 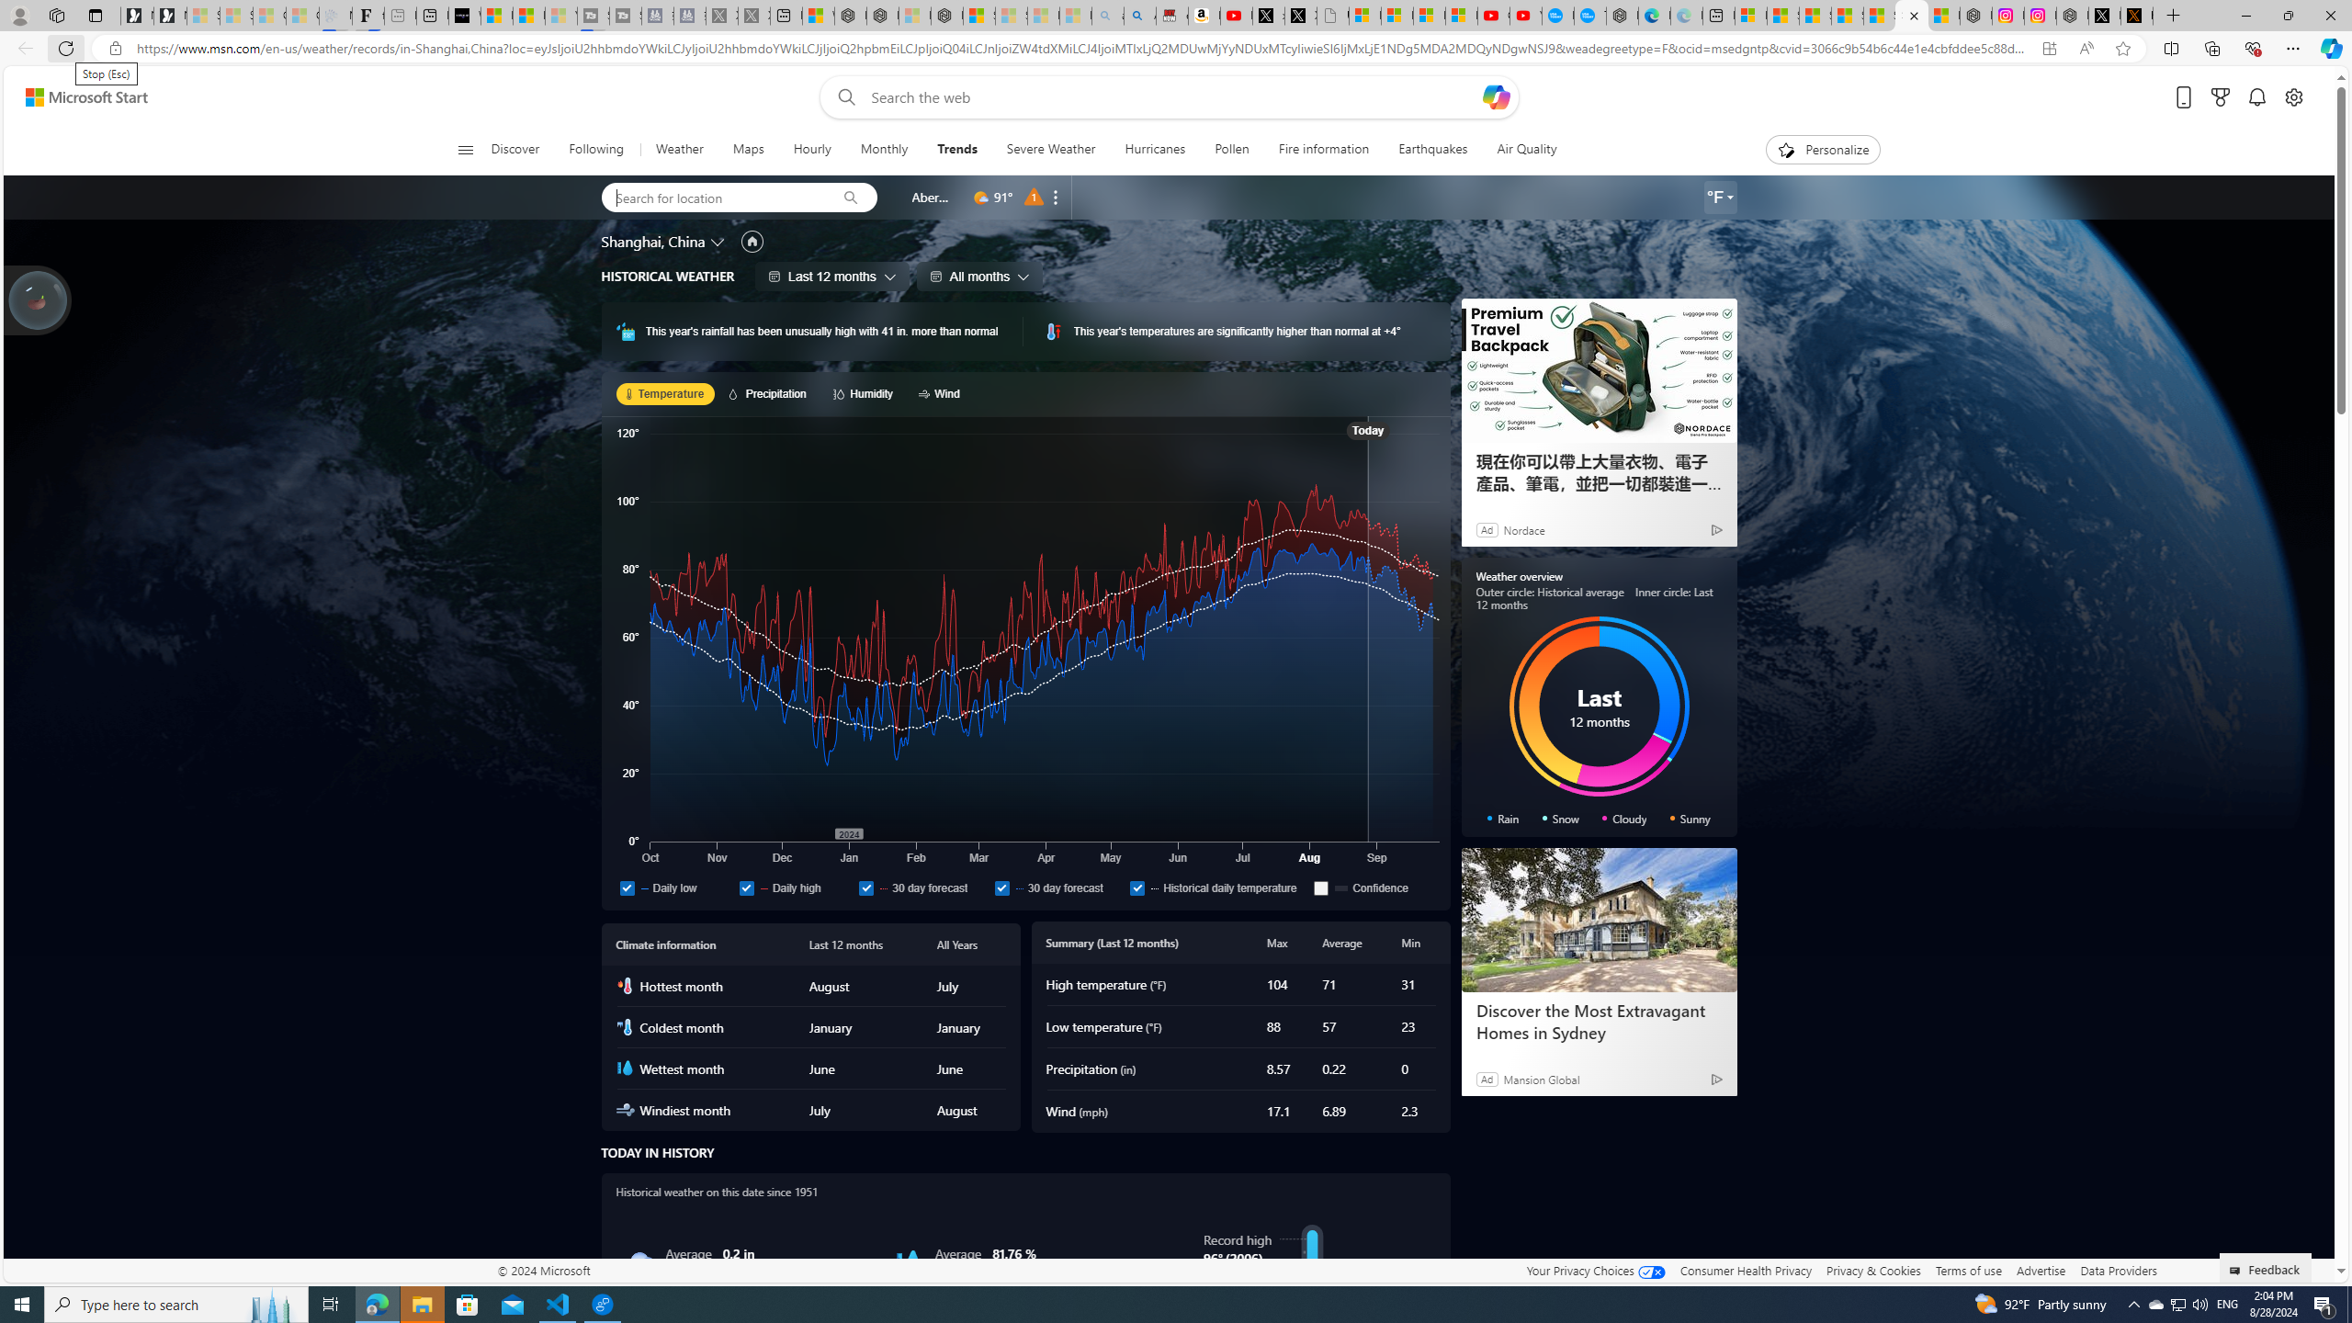 I want to click on Discover, so click(x=516, y=150).